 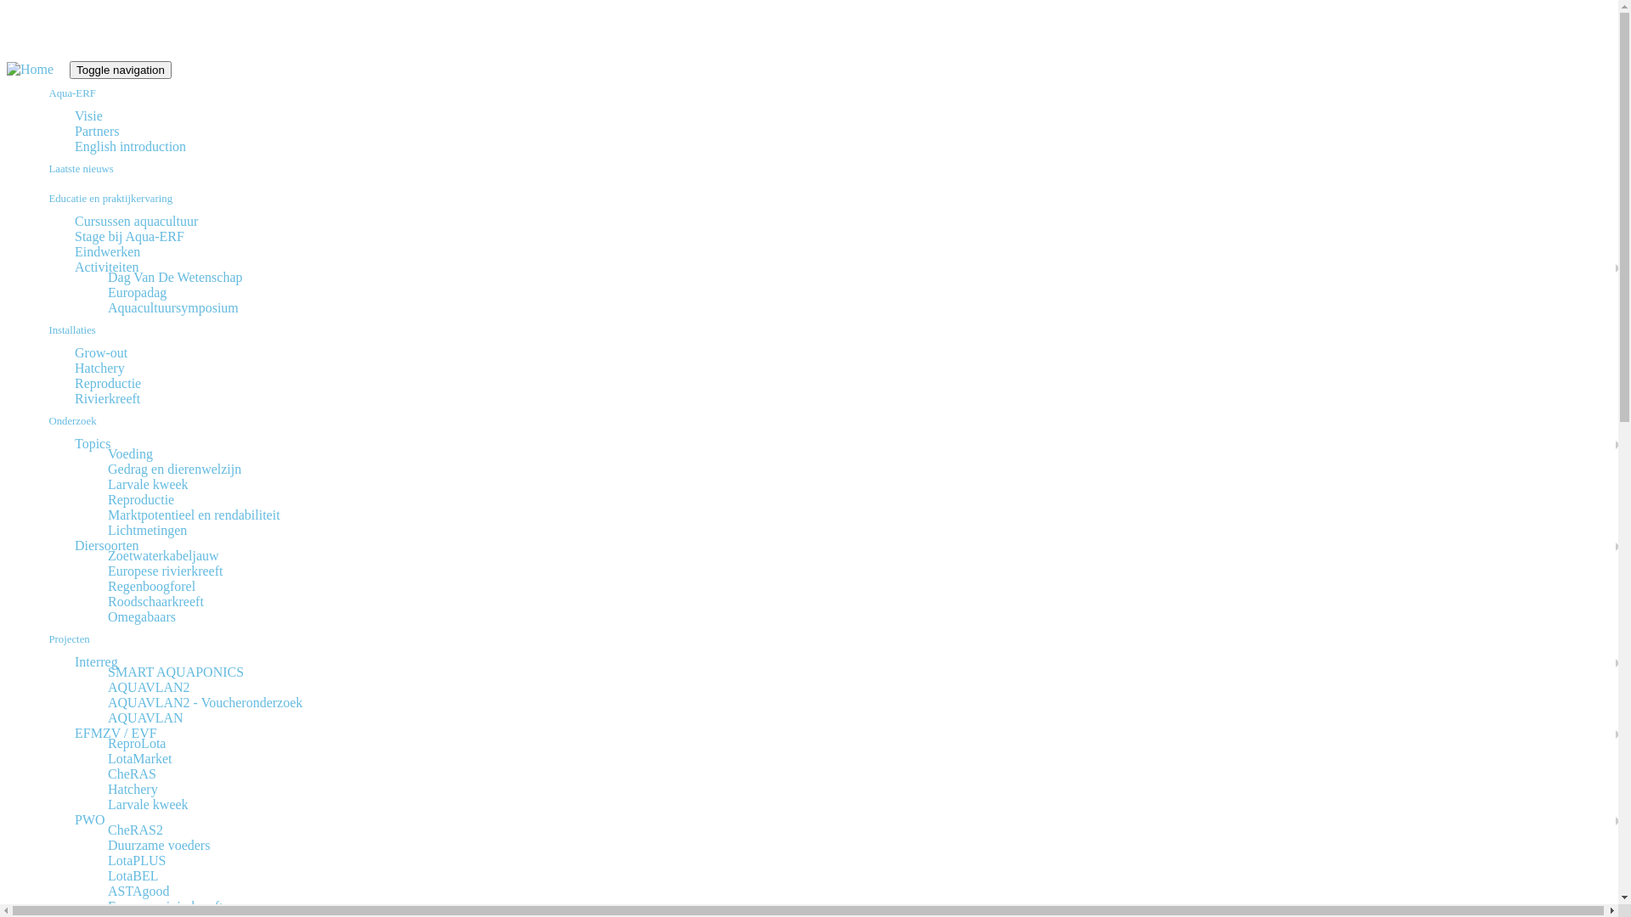 I want to click on Rivierkreeft, so click(x=107, y=399).